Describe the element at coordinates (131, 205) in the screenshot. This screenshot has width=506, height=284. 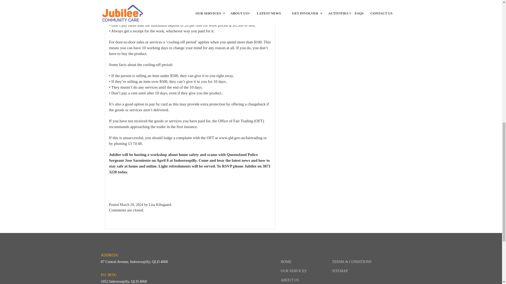
I see `12:04 pm` at that location.